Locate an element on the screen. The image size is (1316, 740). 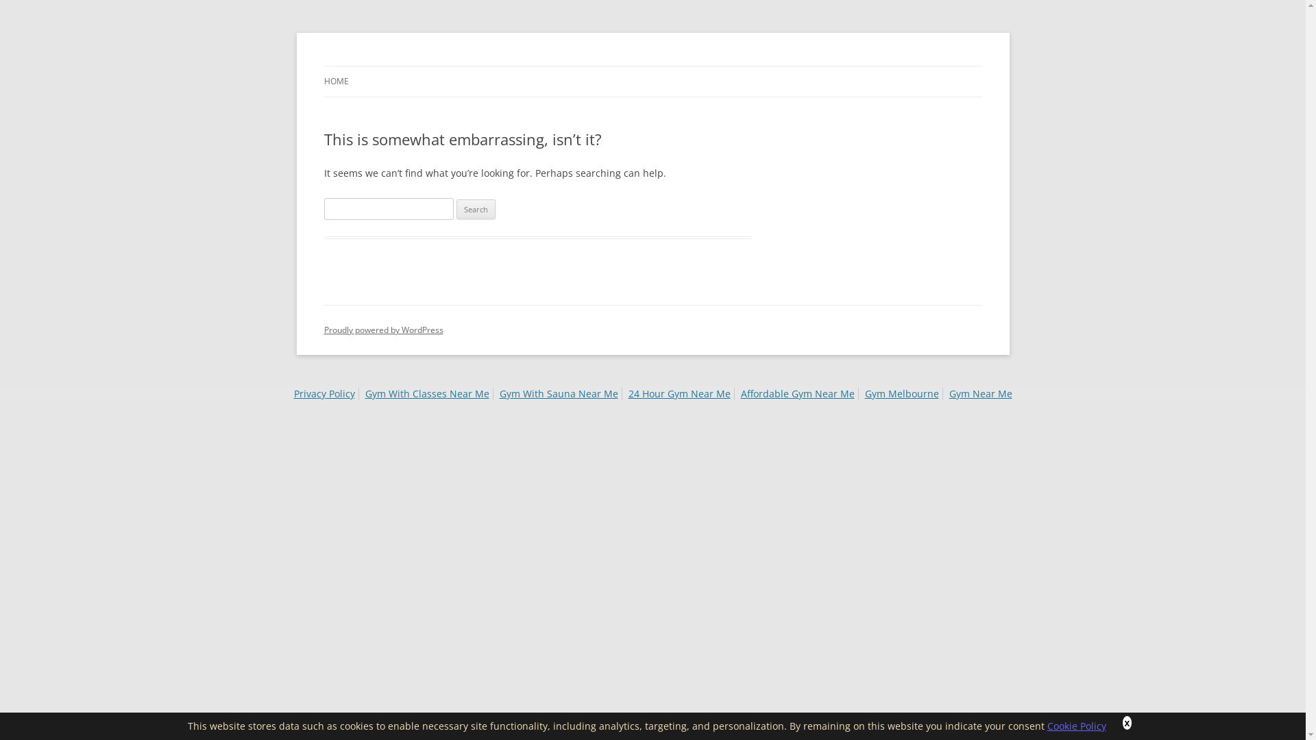
Privacy Policy is located at coordinates (324, 393).